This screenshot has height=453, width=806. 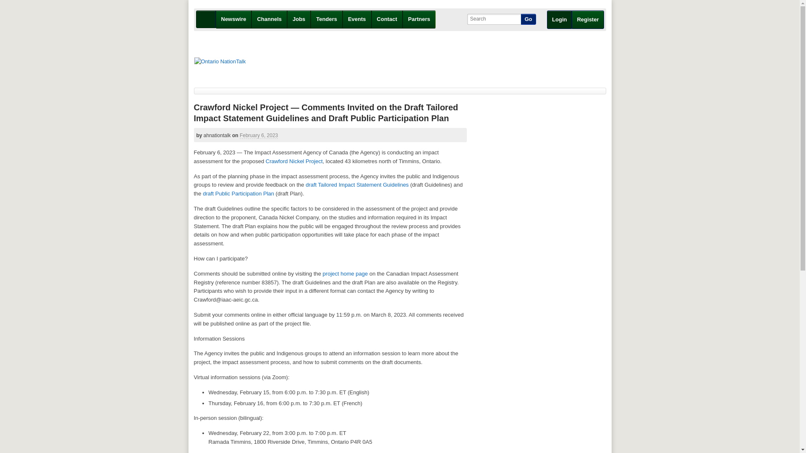 I want to click on Newswire, so click(x=233, y=19).